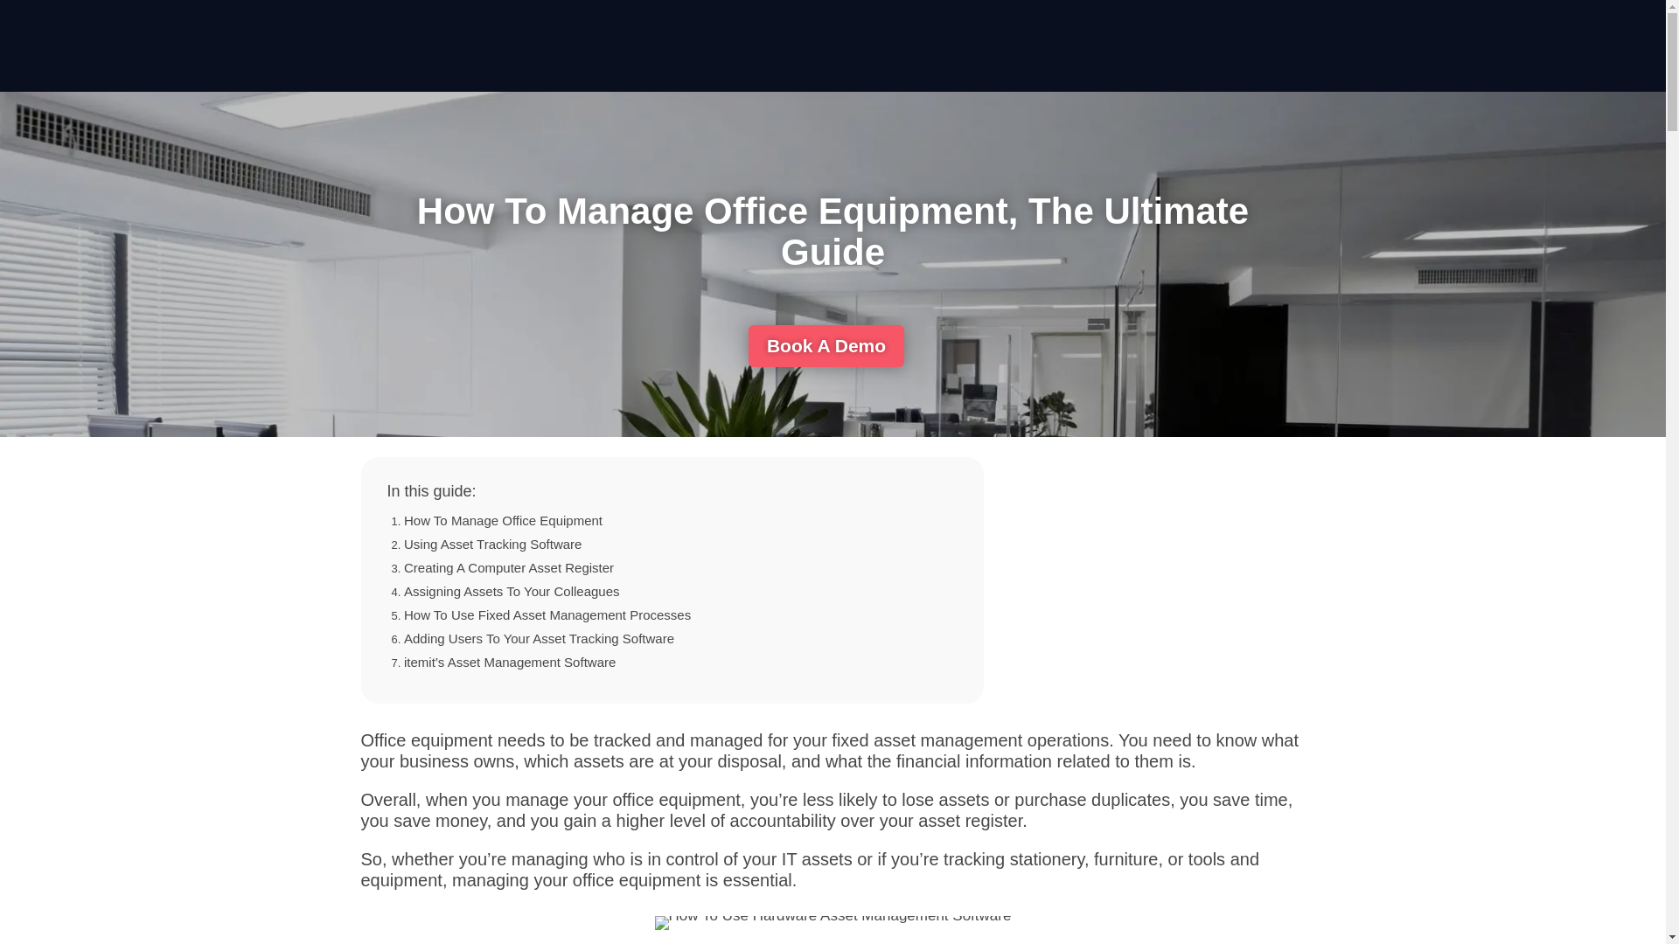 This screenshot has height=944, width=1679. Describe the element at coordinates (547, 614) in the screenshot. I see `How To Use Fixed Asset Management Processes` at that location.